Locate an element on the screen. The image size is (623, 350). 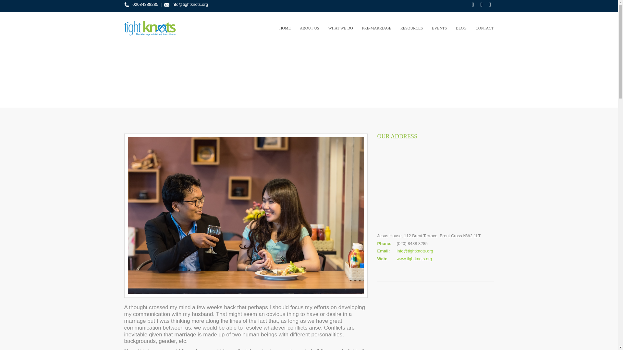
WHAT WE DO is located at coordinates (341, 28).